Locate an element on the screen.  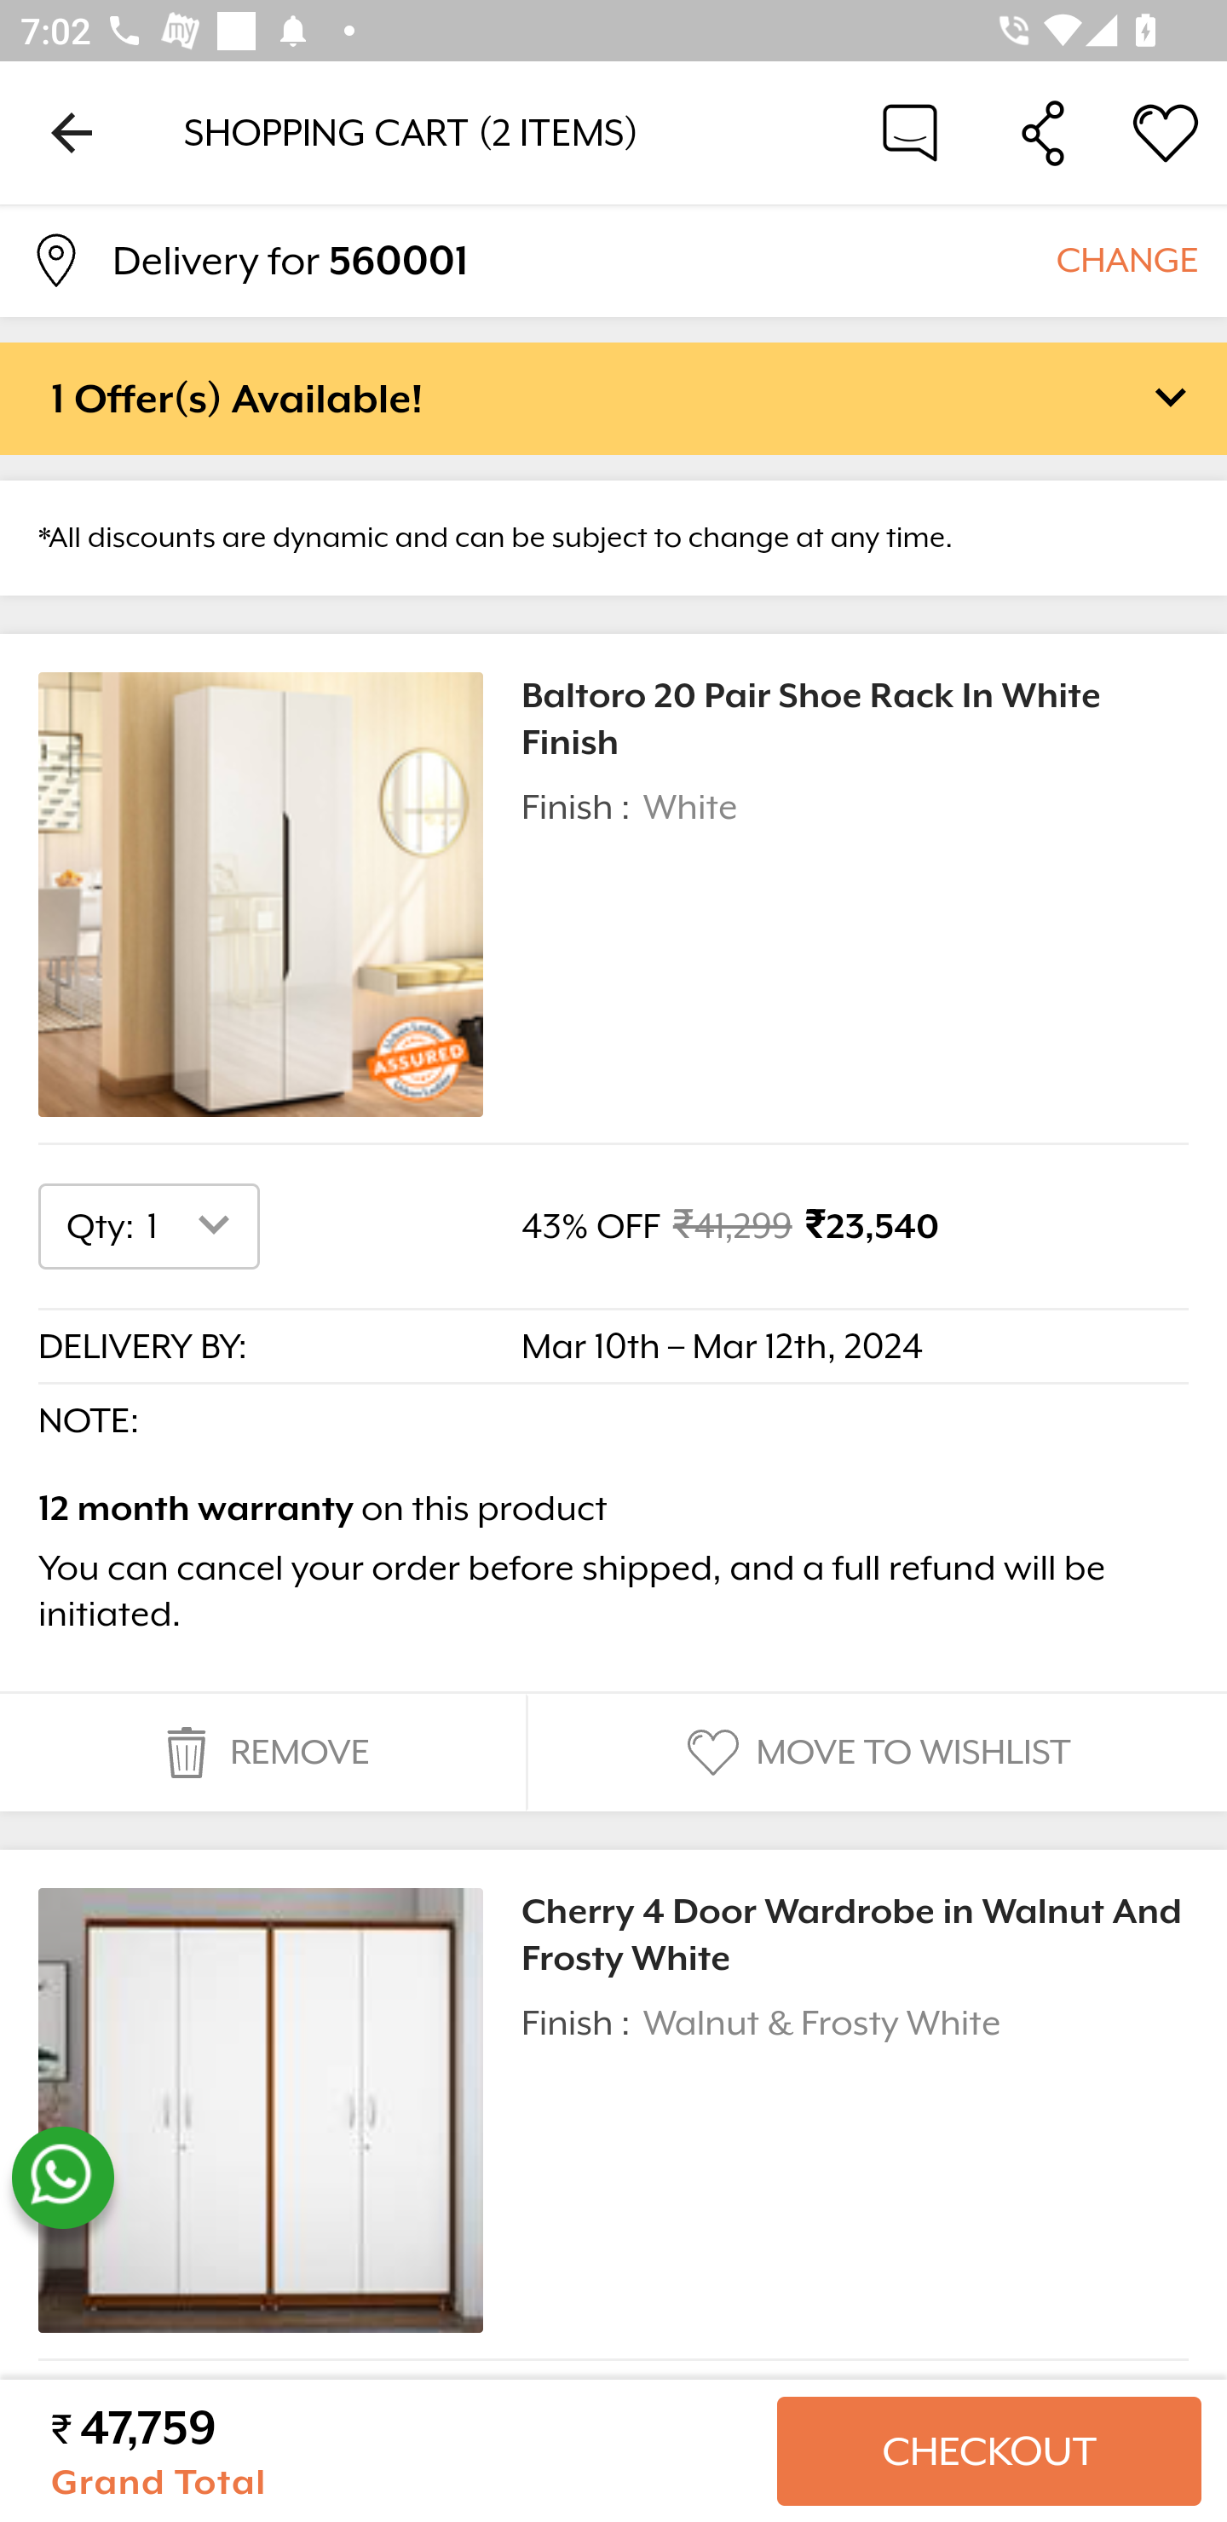
CHANGE is located at coordinates (1126, 259).